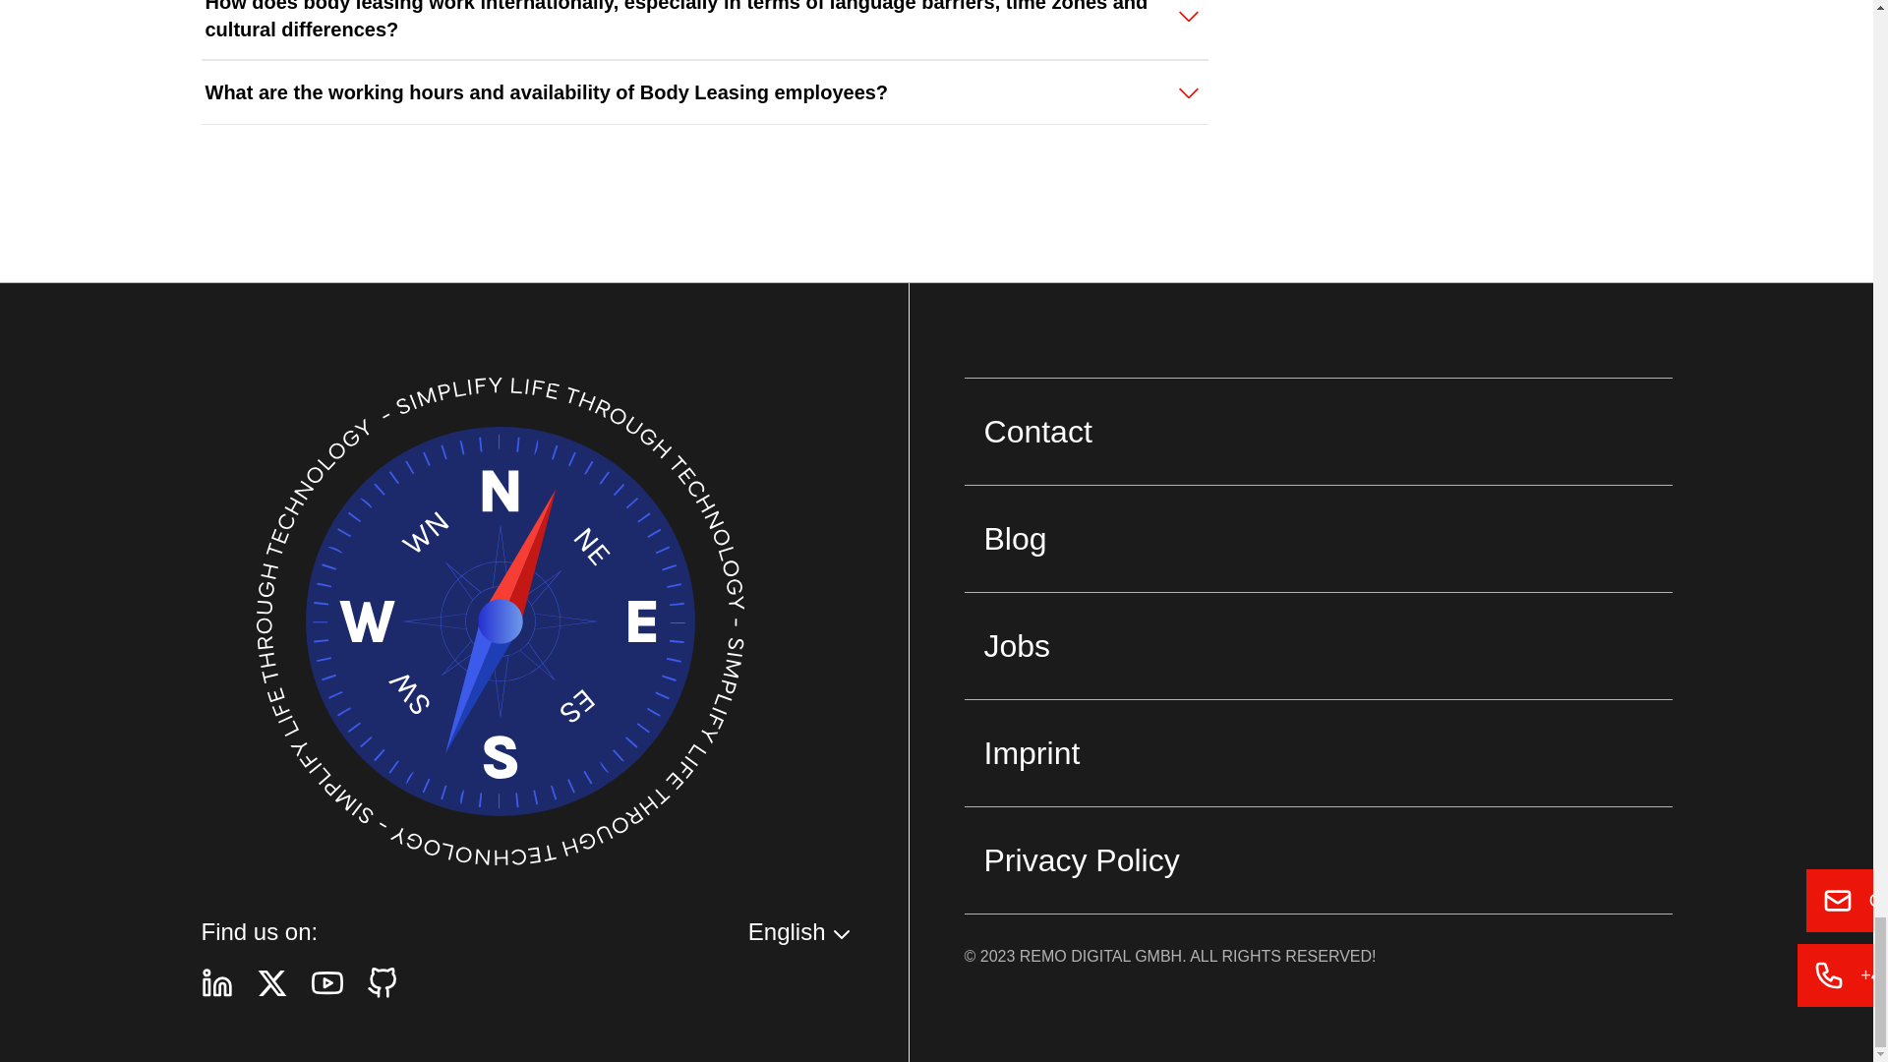  Describe the element at coordinates (1319, 859) in the screenshot. I see `privacy policy Dewave` at that location.